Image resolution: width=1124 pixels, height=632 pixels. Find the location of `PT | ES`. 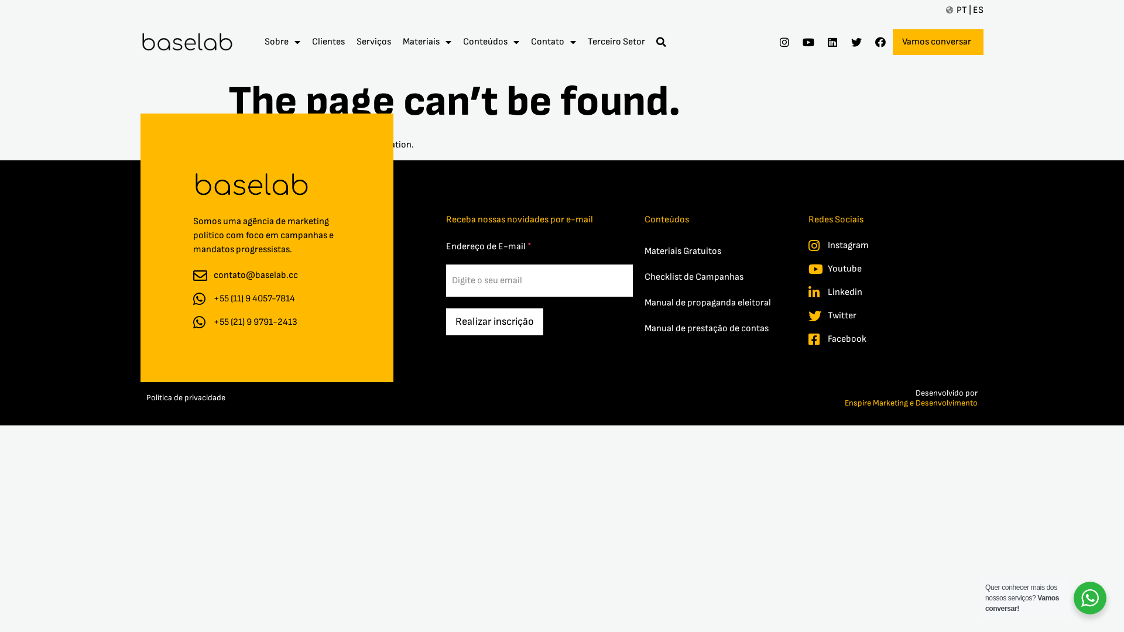

PT | ES is located at coordinates (965, 11).